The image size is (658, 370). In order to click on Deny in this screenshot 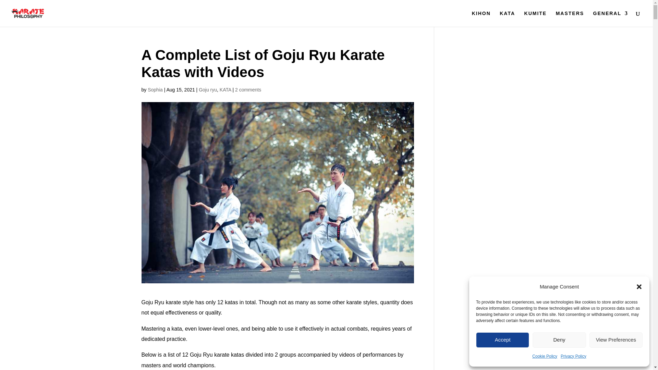, I will do `click(559, 340)`.